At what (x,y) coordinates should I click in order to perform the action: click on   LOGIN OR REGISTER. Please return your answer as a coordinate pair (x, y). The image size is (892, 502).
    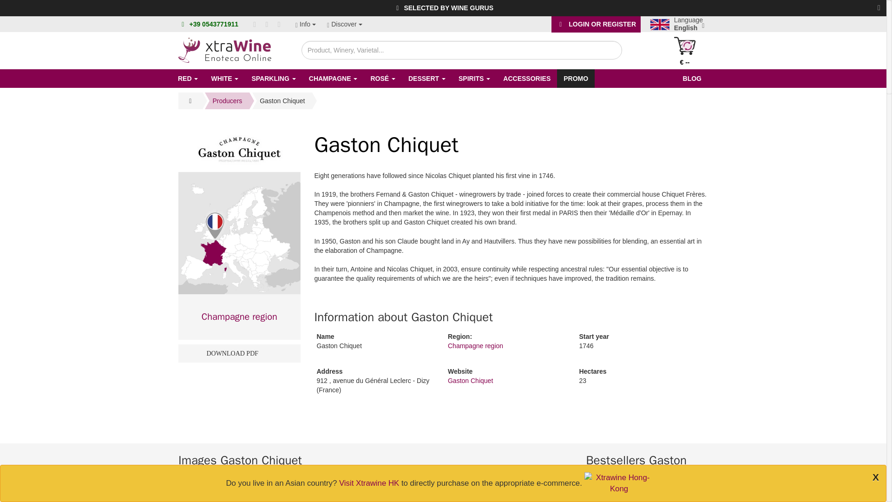
    Looking at the image, I should click on (596, 24).